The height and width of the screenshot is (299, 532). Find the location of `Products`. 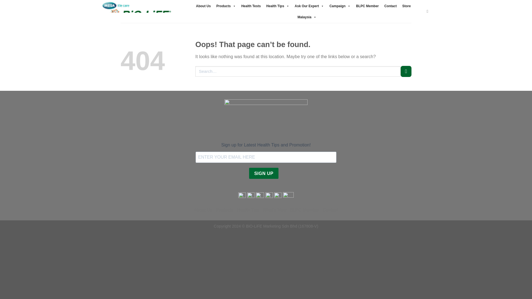

Products is located at coordinates (226, 6).